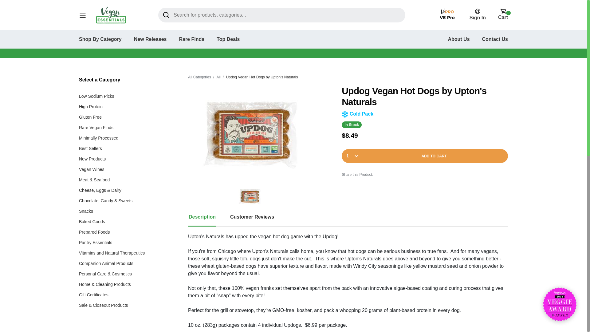  I want to click on Minimally Processed, so click(99, 138).